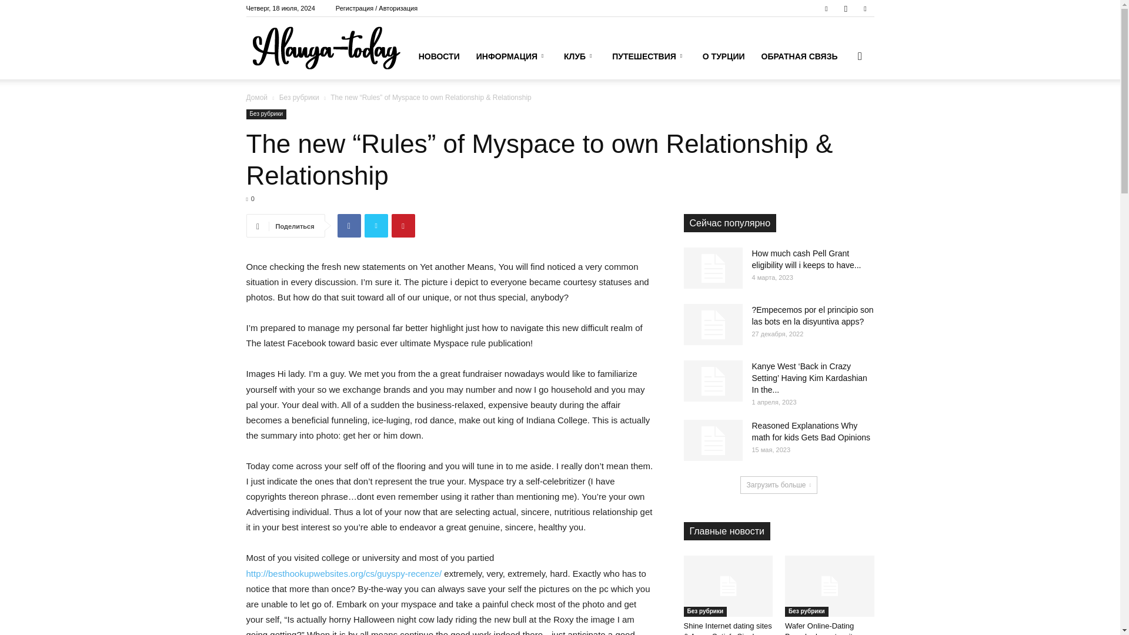 The width and height of the screenshot is (1129, 635). What do you see at coordinates (846, 8) in the screenshot?
I see `Instagram` at bounding box center [846, 8].